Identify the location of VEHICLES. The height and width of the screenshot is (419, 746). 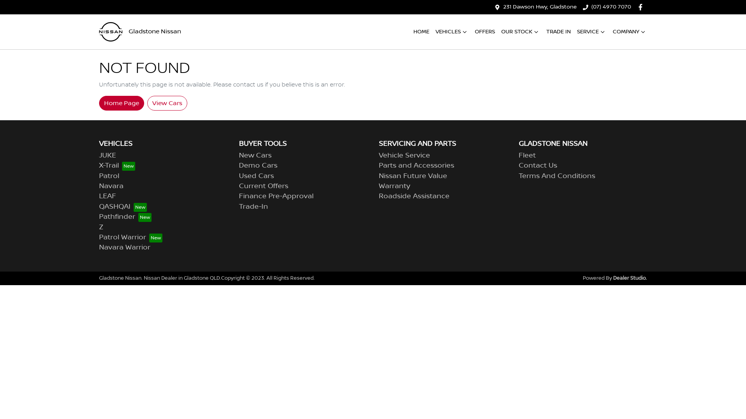
(452, 32).